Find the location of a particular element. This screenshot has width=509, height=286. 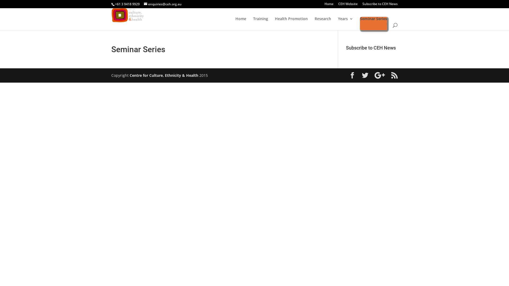

Search for: is located at coordinates (388, 24).